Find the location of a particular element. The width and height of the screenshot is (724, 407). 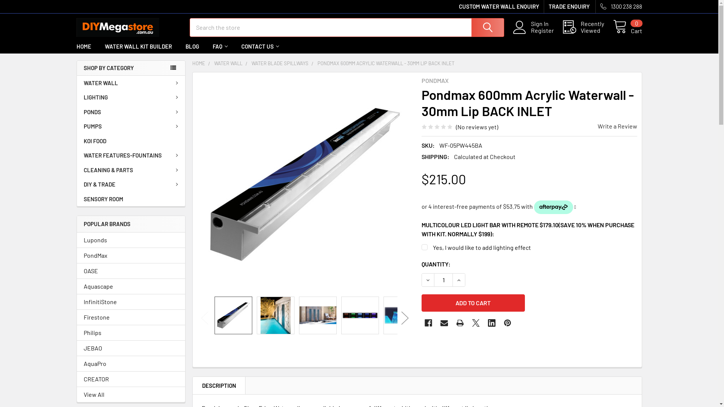

SHOP BY CATEGORY is located at coordinates (130, 68).